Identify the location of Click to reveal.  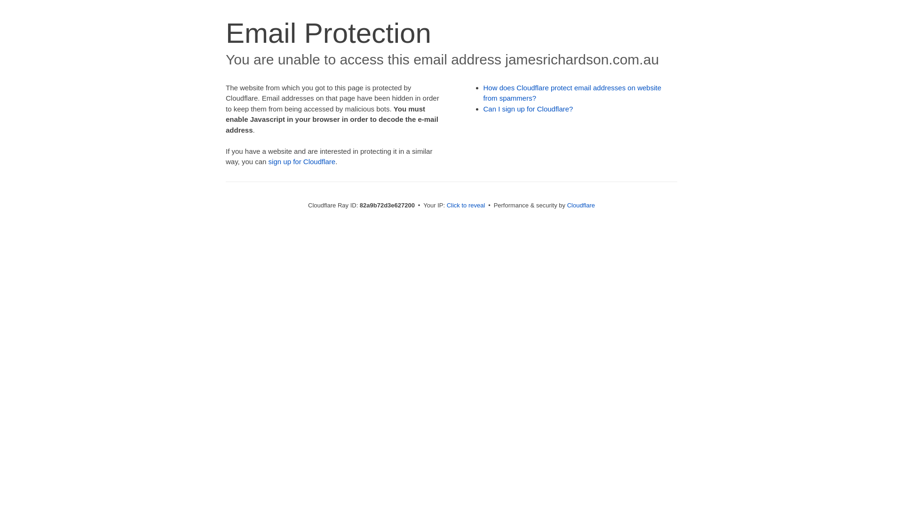
(466, 205).